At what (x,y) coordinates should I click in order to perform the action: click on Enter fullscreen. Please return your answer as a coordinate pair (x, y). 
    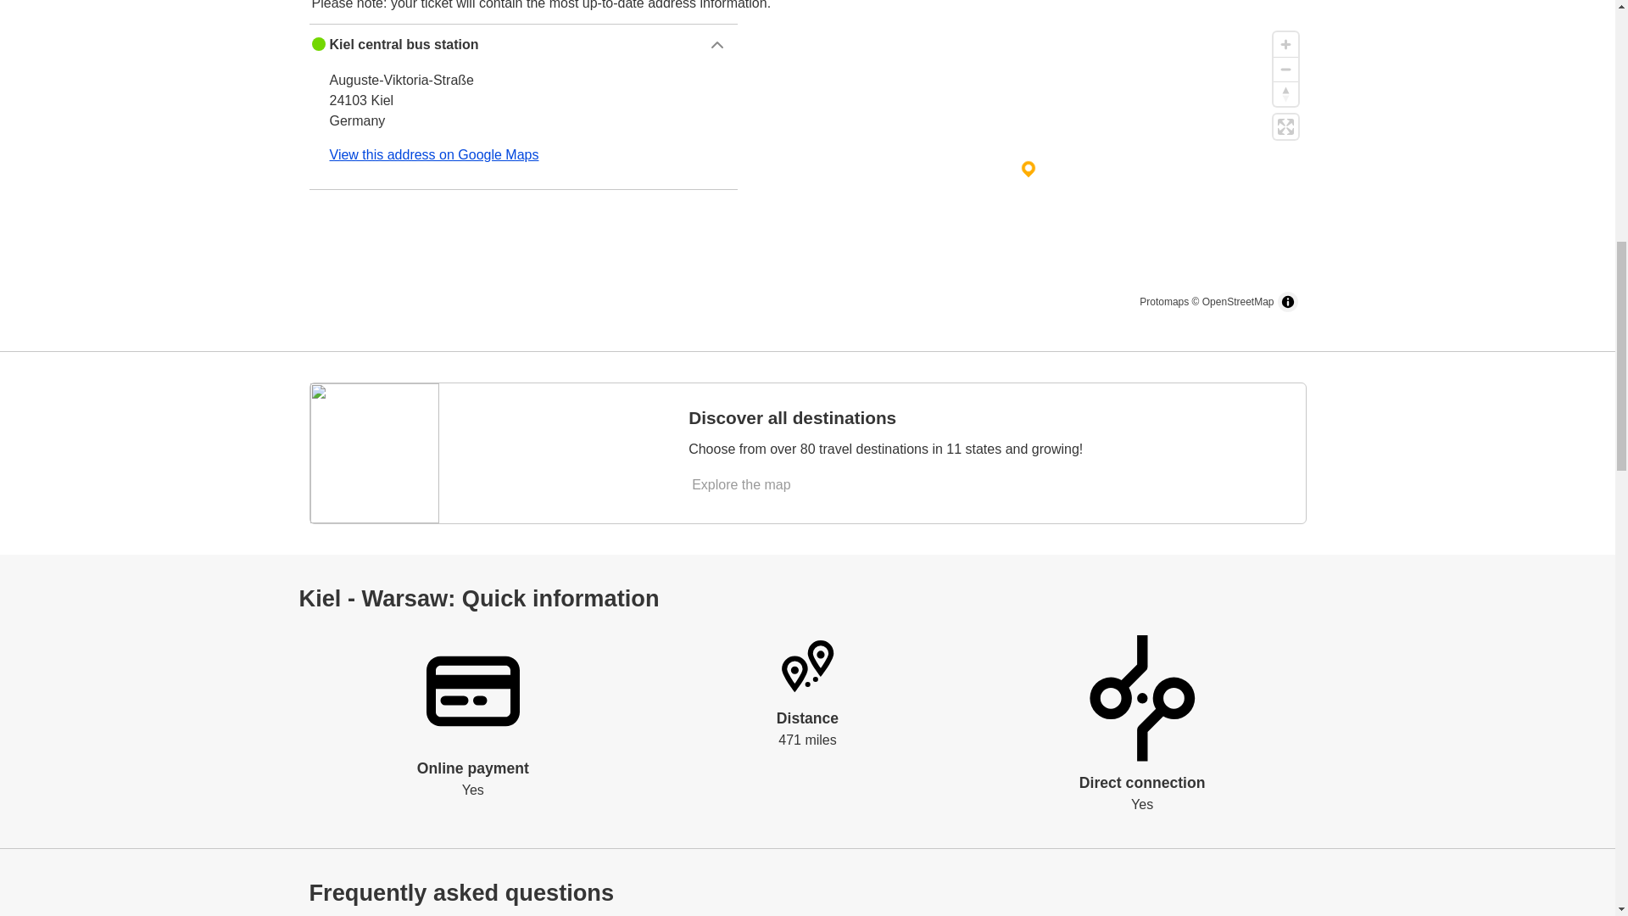
    Looking at the image, I should click on (1285, 127).